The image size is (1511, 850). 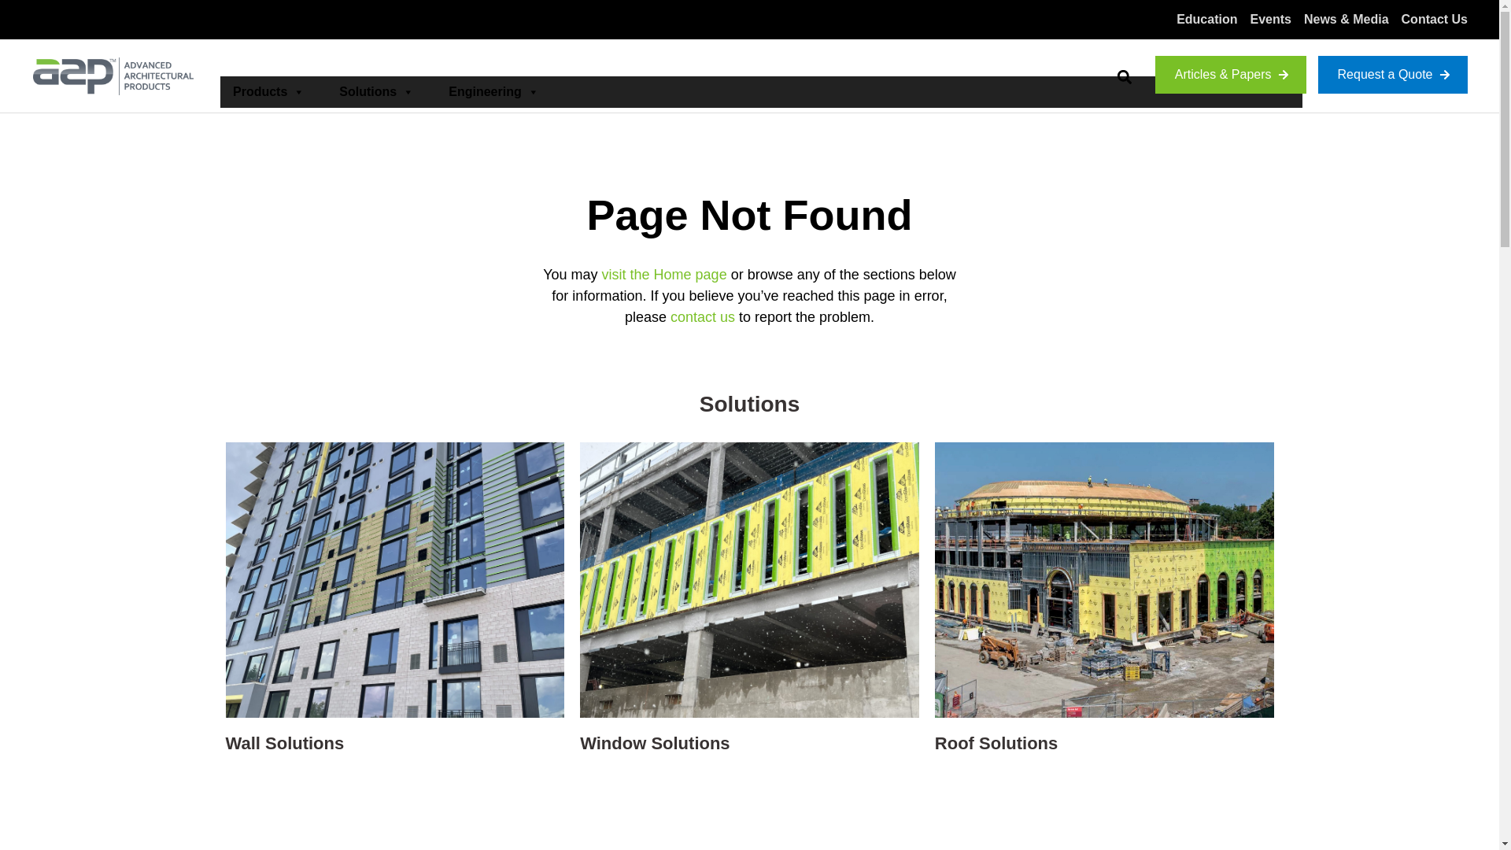 What do you see at coordinates (1207, 19) in the screenshot?
I see `Education` at bounding box center [1207, 19].